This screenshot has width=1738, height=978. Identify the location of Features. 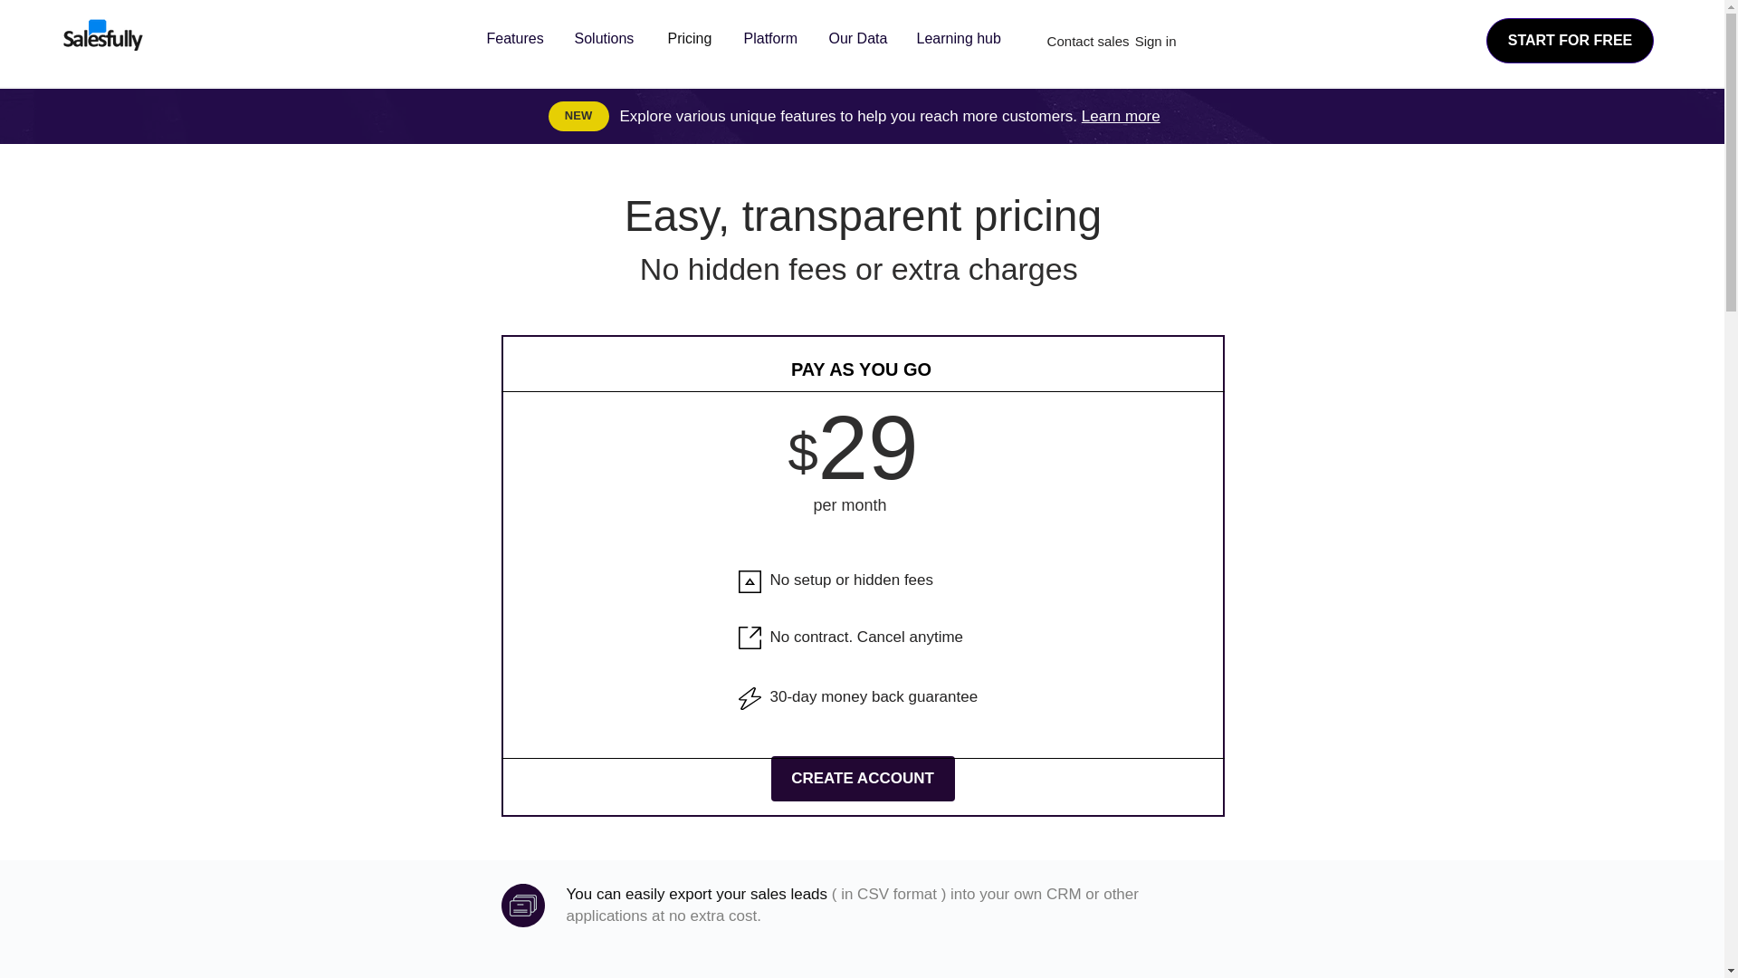
(516, 38).